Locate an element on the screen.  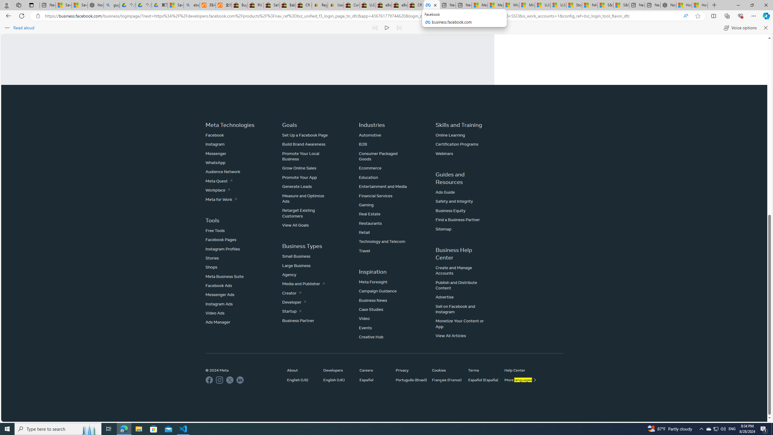
Agency is located at coordinates (289, 275).